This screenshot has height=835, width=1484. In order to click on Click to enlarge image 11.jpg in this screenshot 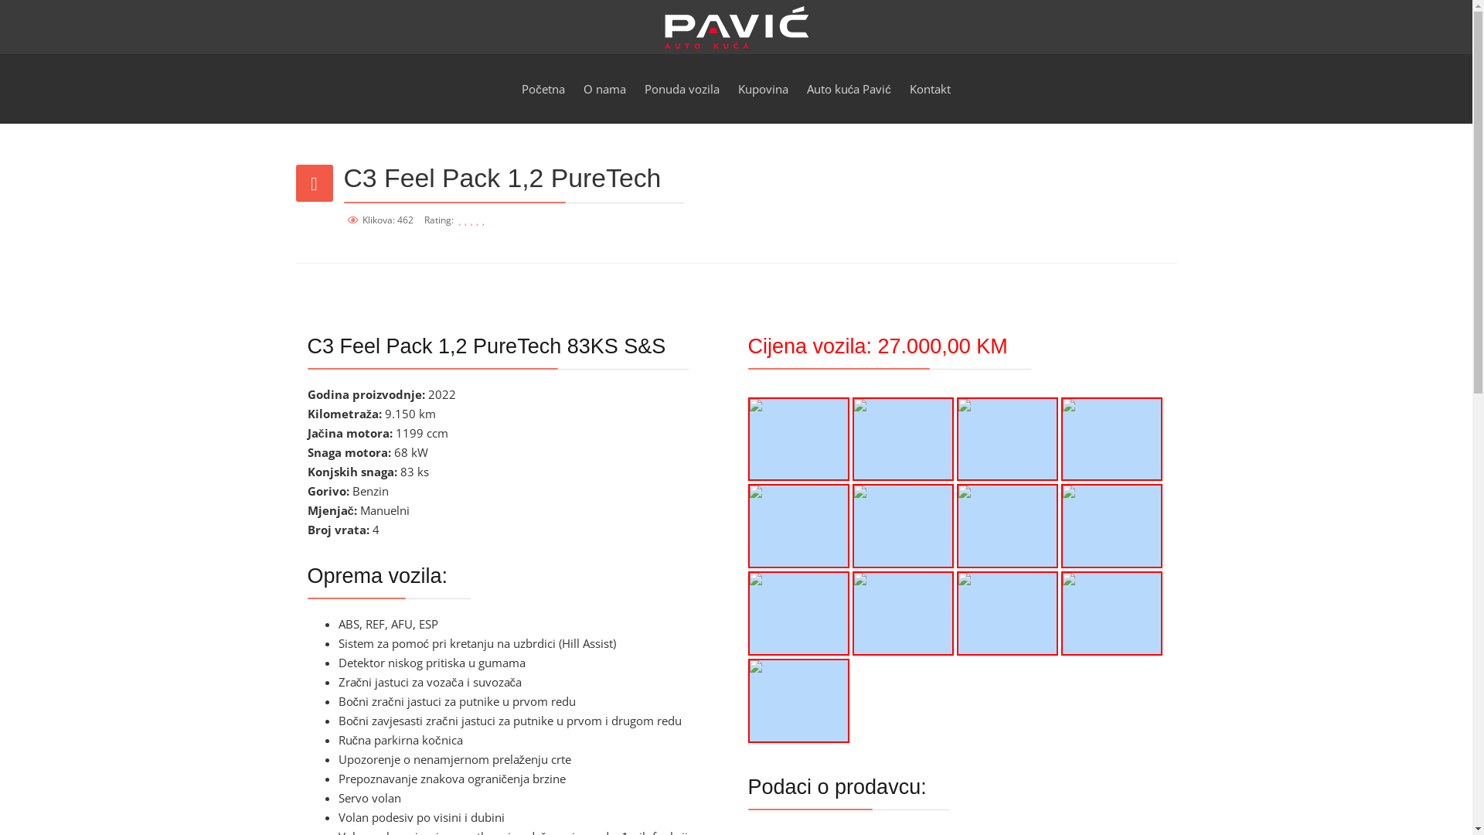, I will do `click(1008, 614)`.